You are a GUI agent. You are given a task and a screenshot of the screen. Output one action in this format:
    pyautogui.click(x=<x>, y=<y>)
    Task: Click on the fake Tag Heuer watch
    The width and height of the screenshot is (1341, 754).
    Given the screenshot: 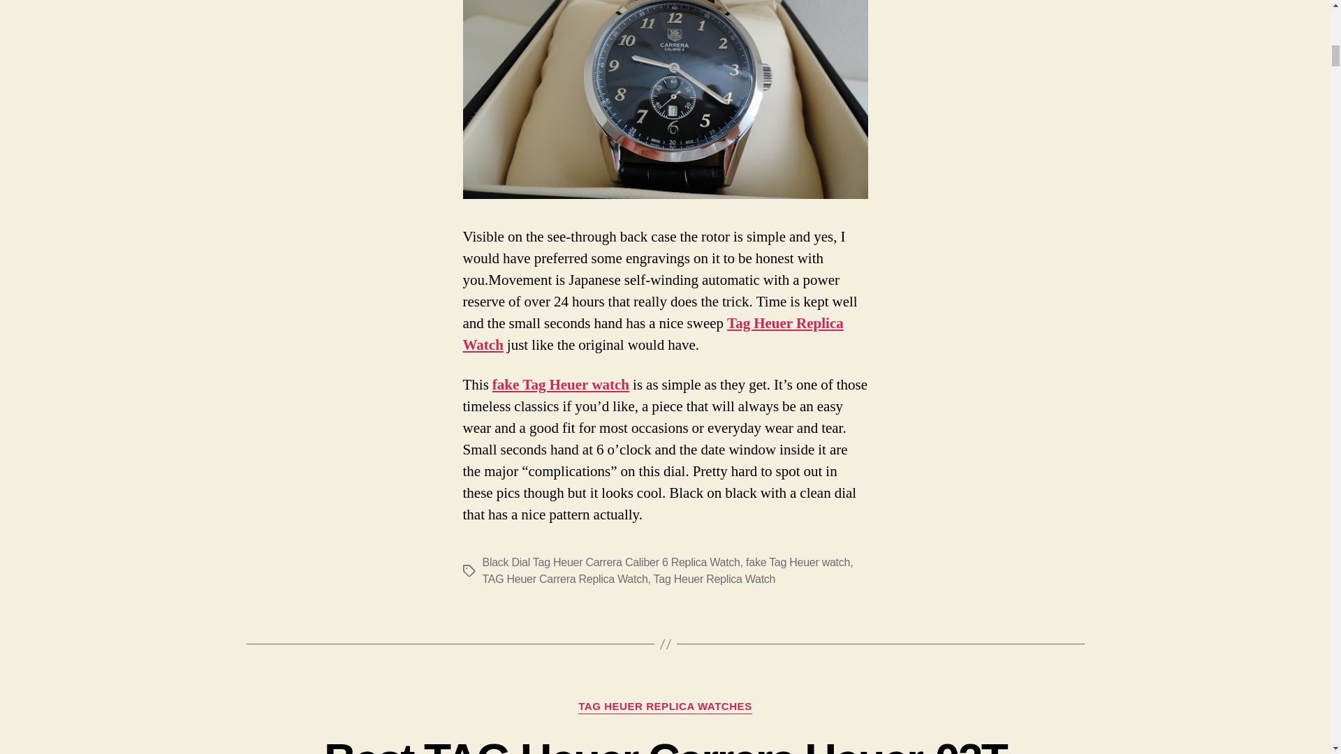 What is the action you would take?
    pyautogui.click(x=798, y=563)
    